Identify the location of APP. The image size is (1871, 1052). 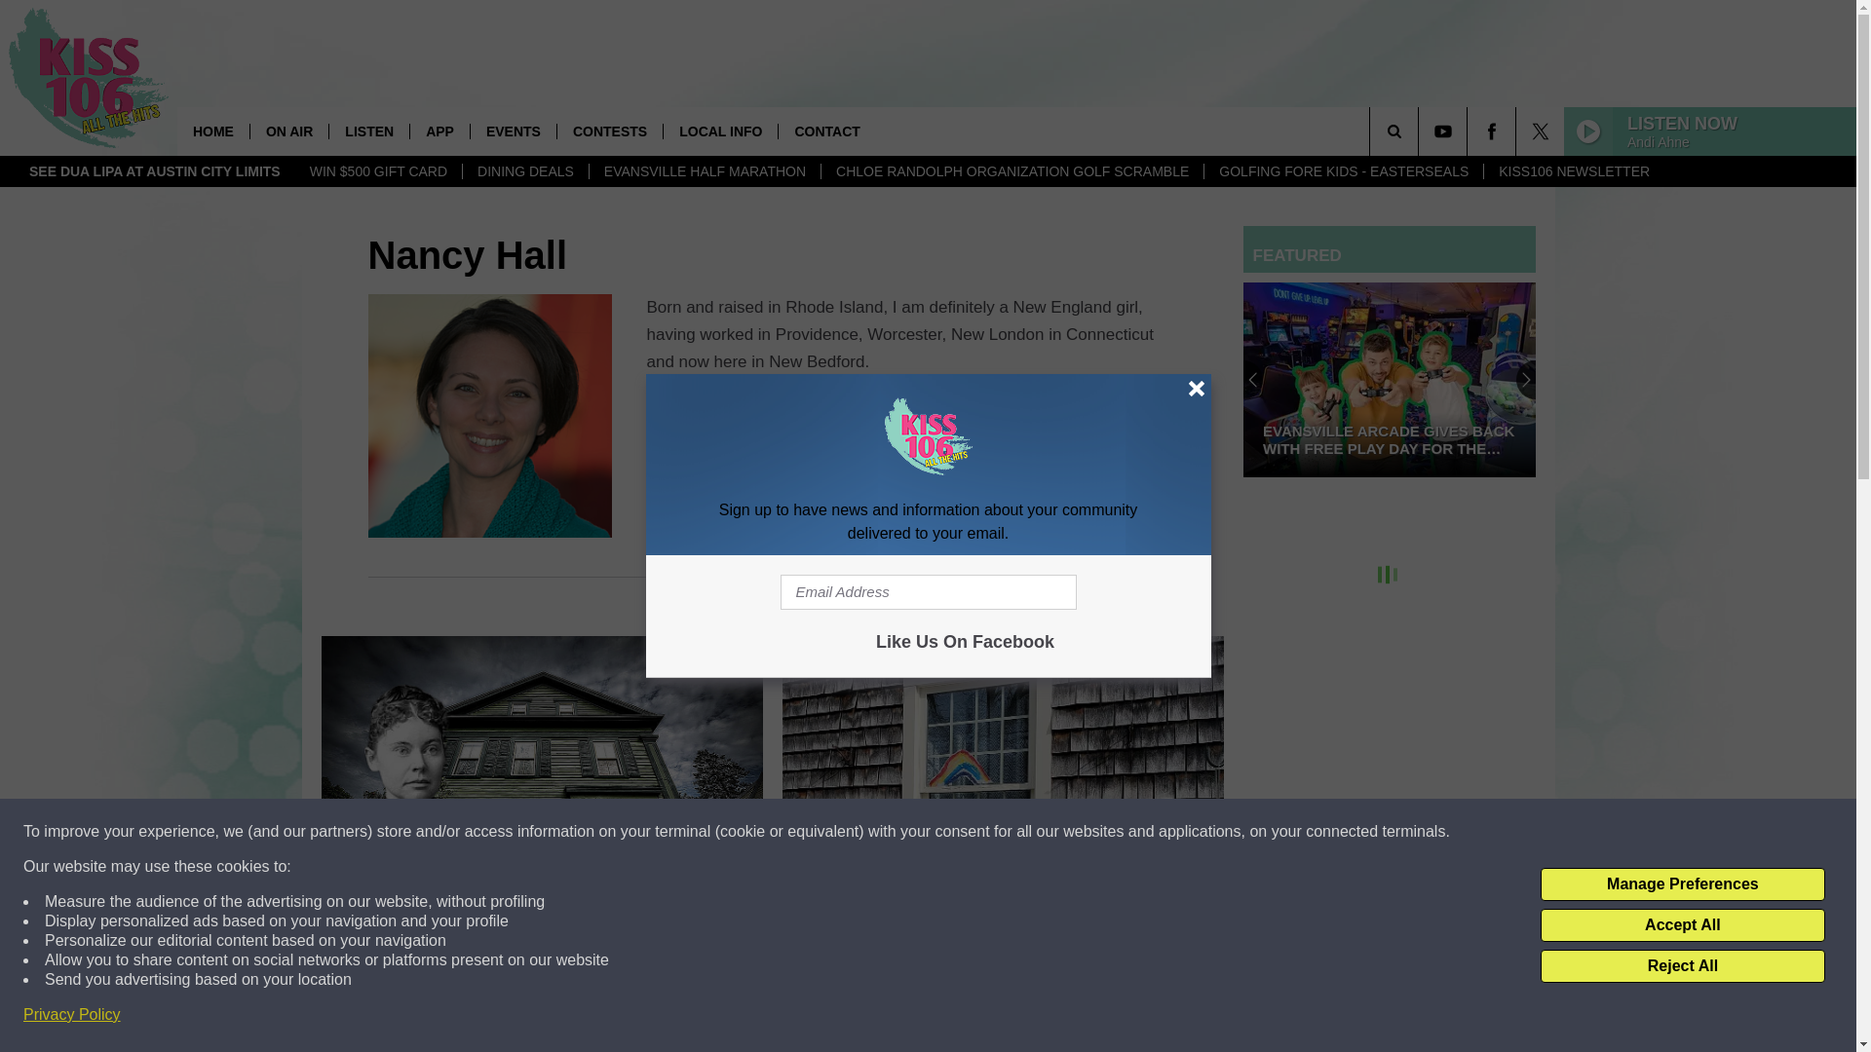
(439, 131).